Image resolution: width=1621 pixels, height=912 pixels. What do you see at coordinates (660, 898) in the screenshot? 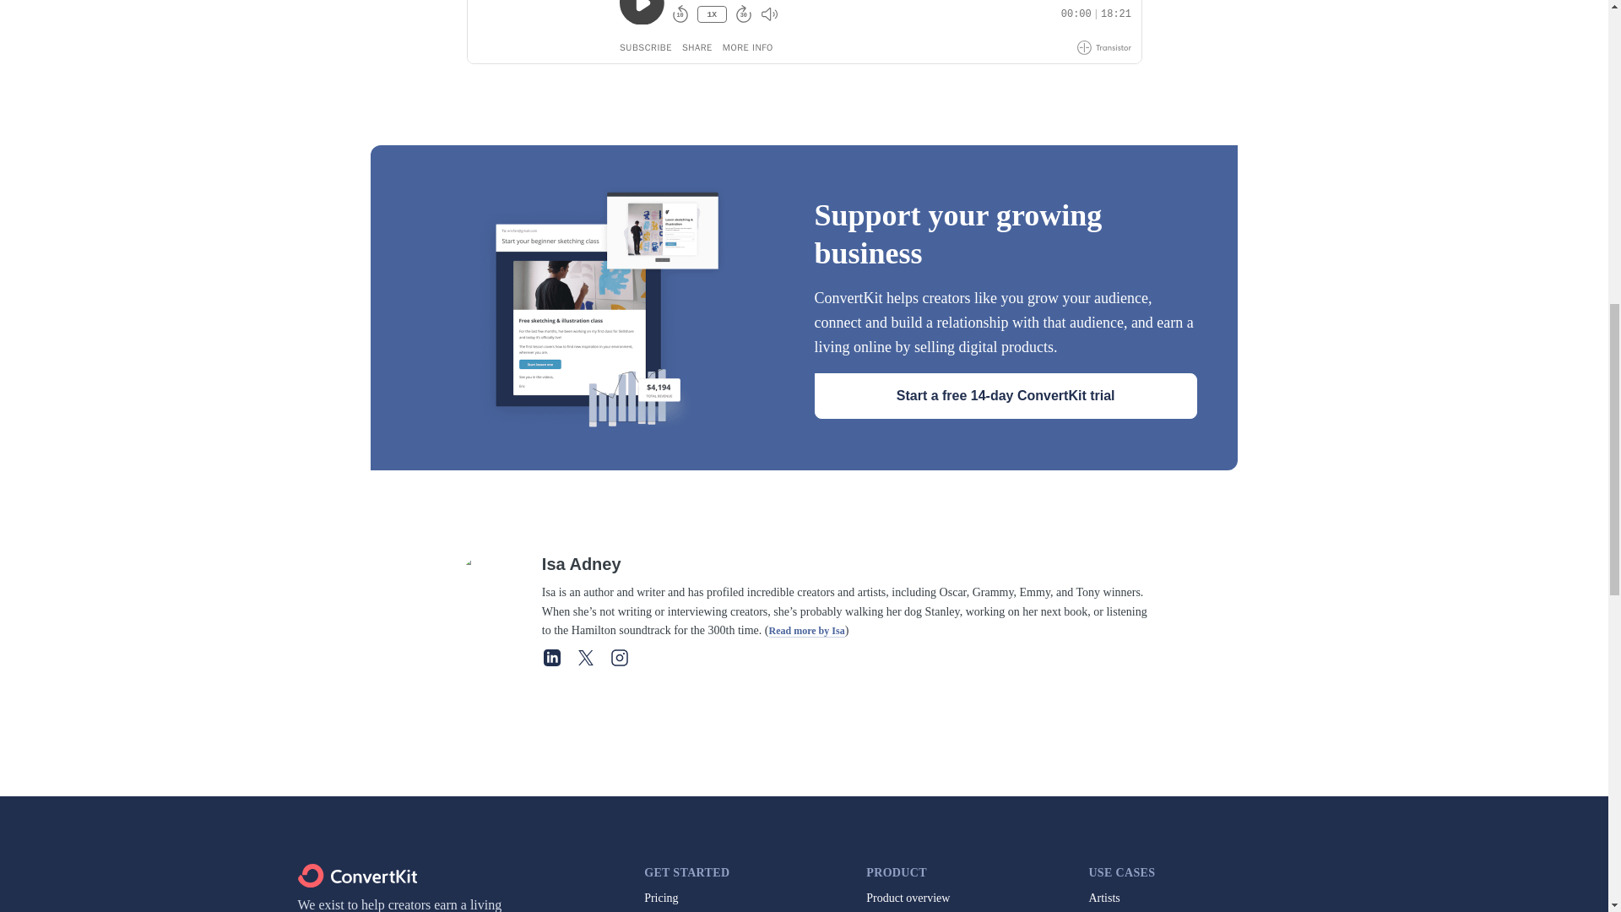
I see `Pricing` at bounding box center [660, 898].